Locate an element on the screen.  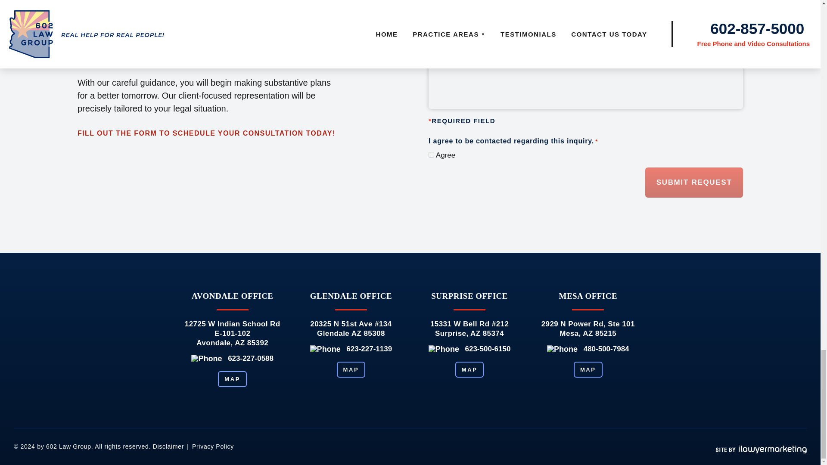
623-500-6150 is located at coordinates (488, 349).